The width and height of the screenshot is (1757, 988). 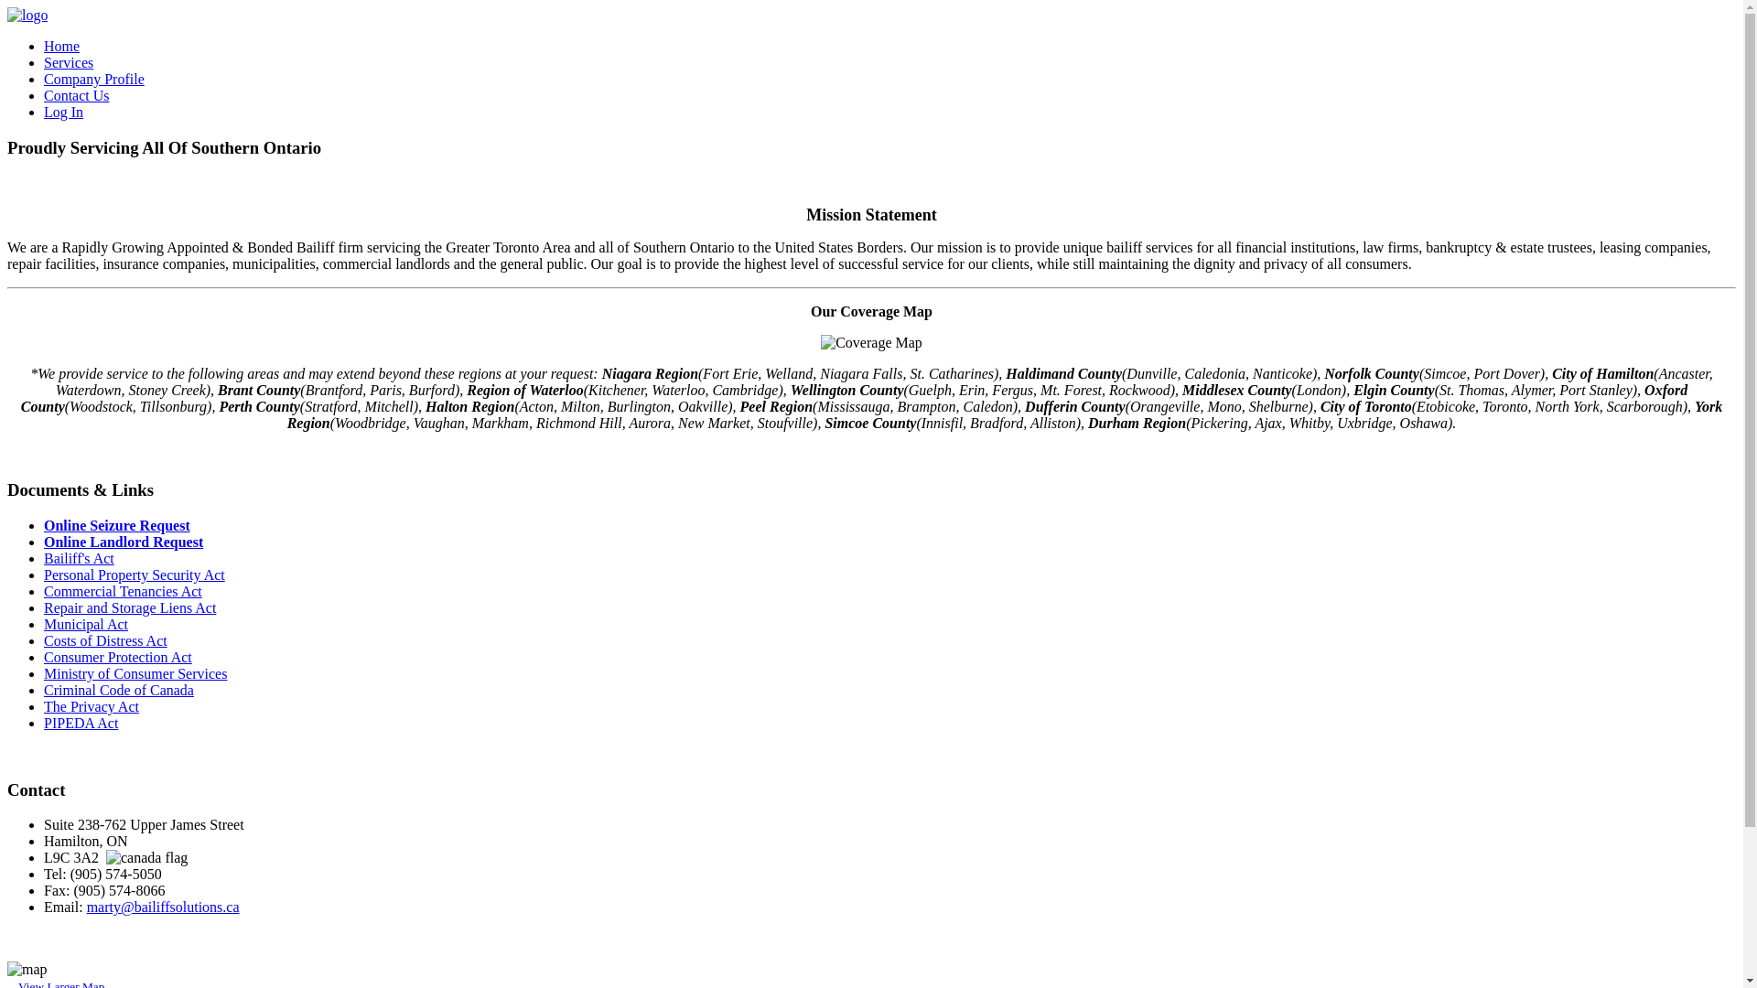 What do you see at coordinates (64, 112) in the screenshot?
I see `Log In` at bounding box center [64, 112].